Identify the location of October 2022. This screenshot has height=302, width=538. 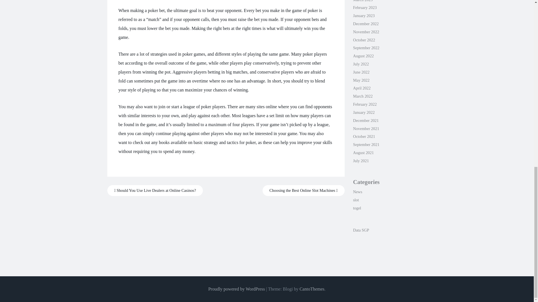
(364, 40).